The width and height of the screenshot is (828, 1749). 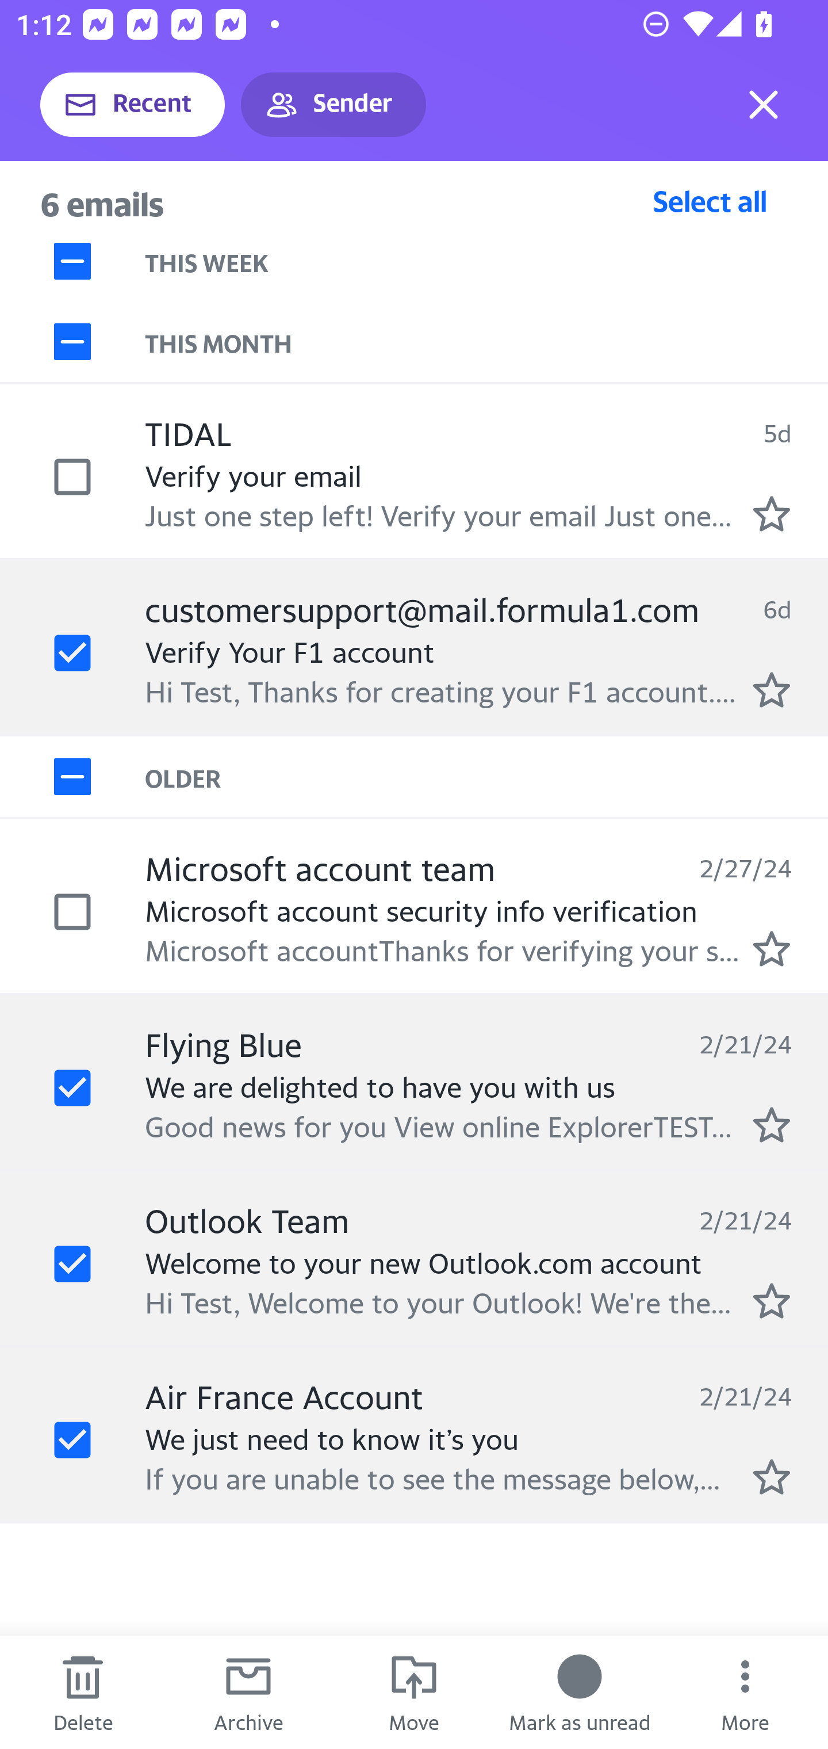 I want to click on Exit selection mode, so click(x=764, y=105).